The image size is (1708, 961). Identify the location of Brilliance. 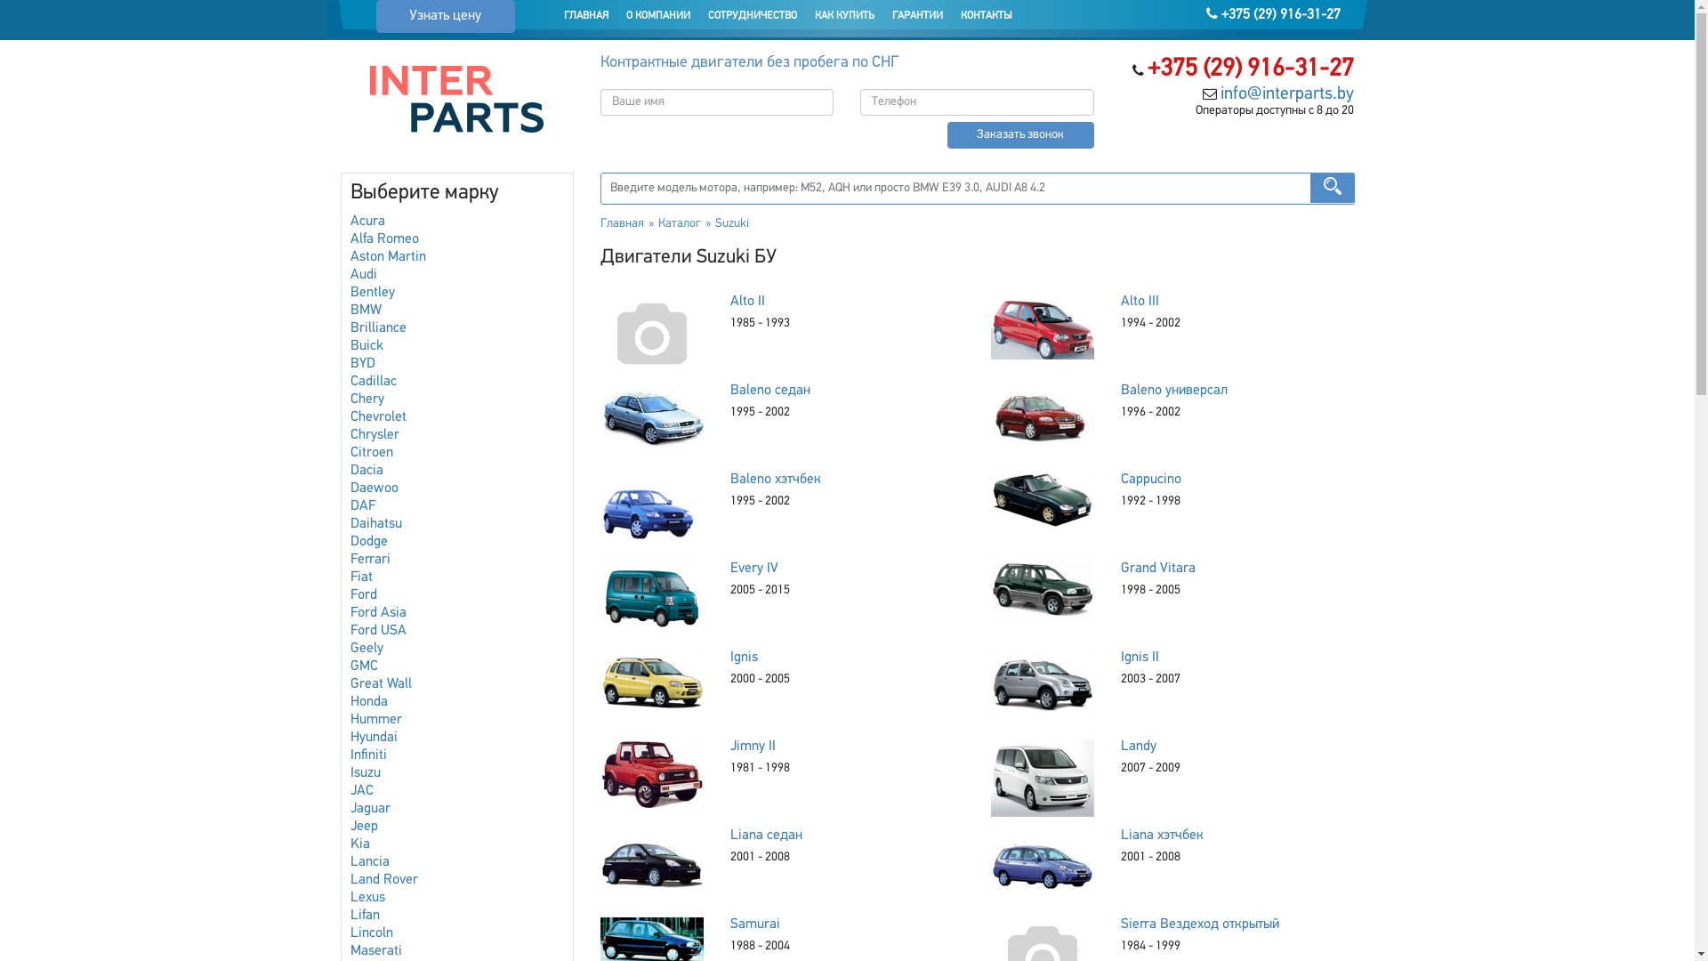
(379, 328).